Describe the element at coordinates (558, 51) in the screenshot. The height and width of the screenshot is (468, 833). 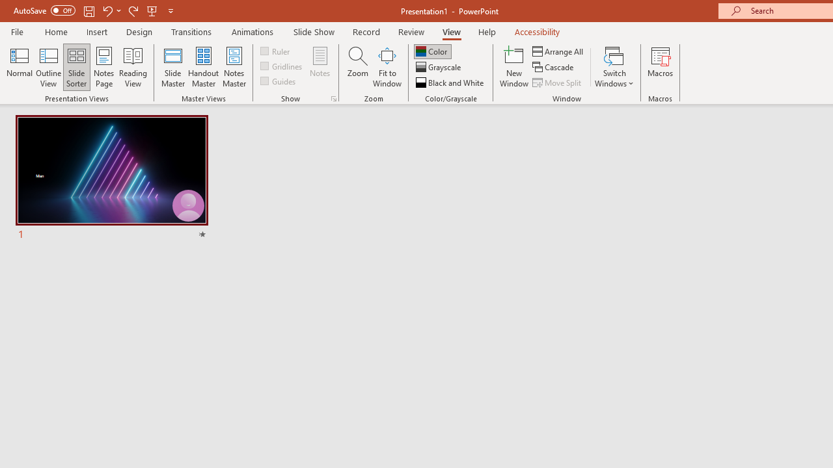
I see `Arrange All` at that location.